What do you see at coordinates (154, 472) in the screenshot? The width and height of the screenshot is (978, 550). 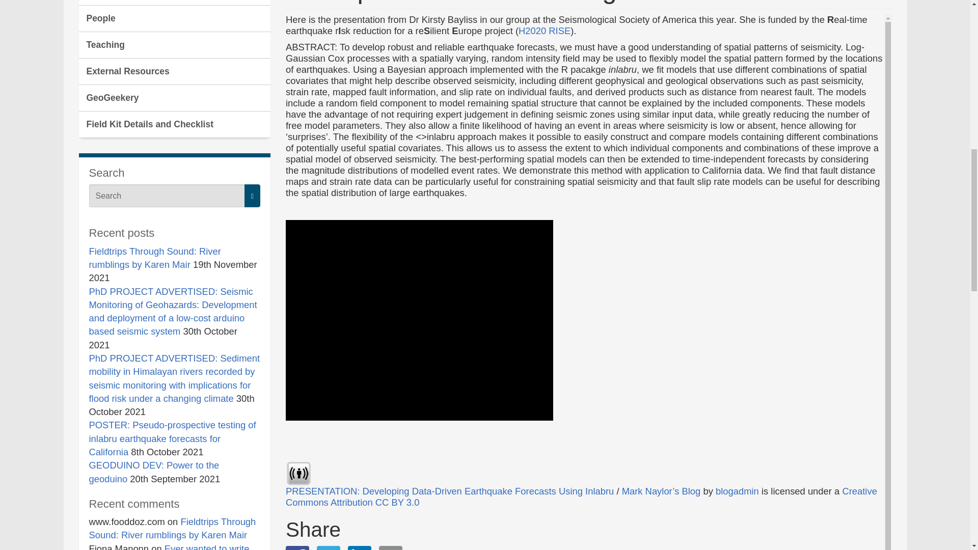 I see `GEODUINO DEV: Power to the geoduino` at bounding box center [154, 472].